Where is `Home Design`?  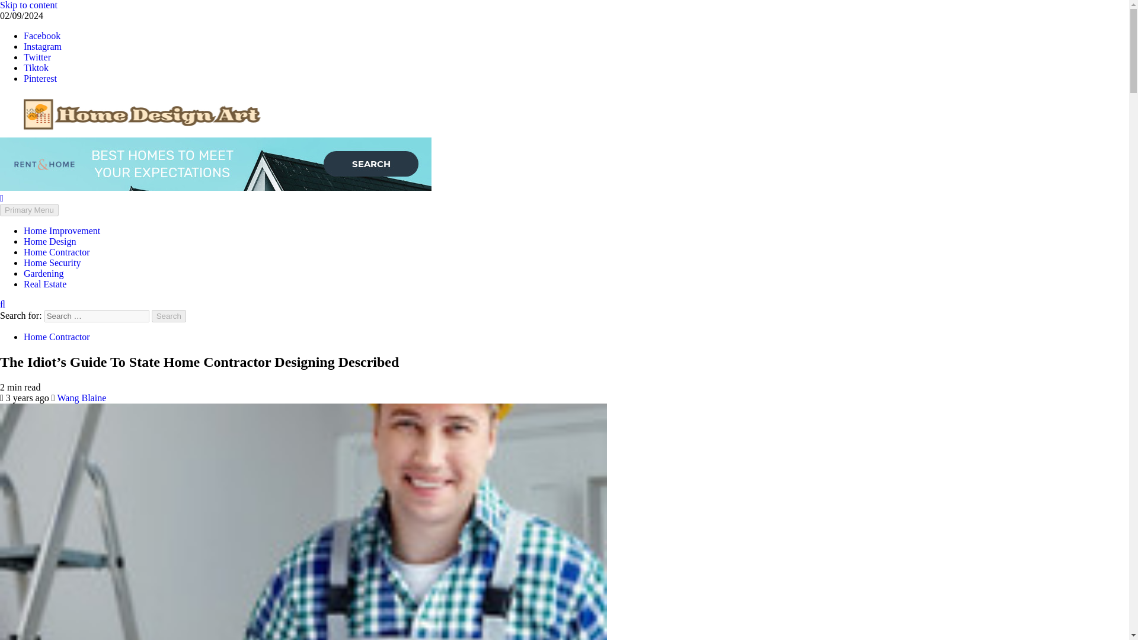
Home Design is located at coordinates (50, 241).